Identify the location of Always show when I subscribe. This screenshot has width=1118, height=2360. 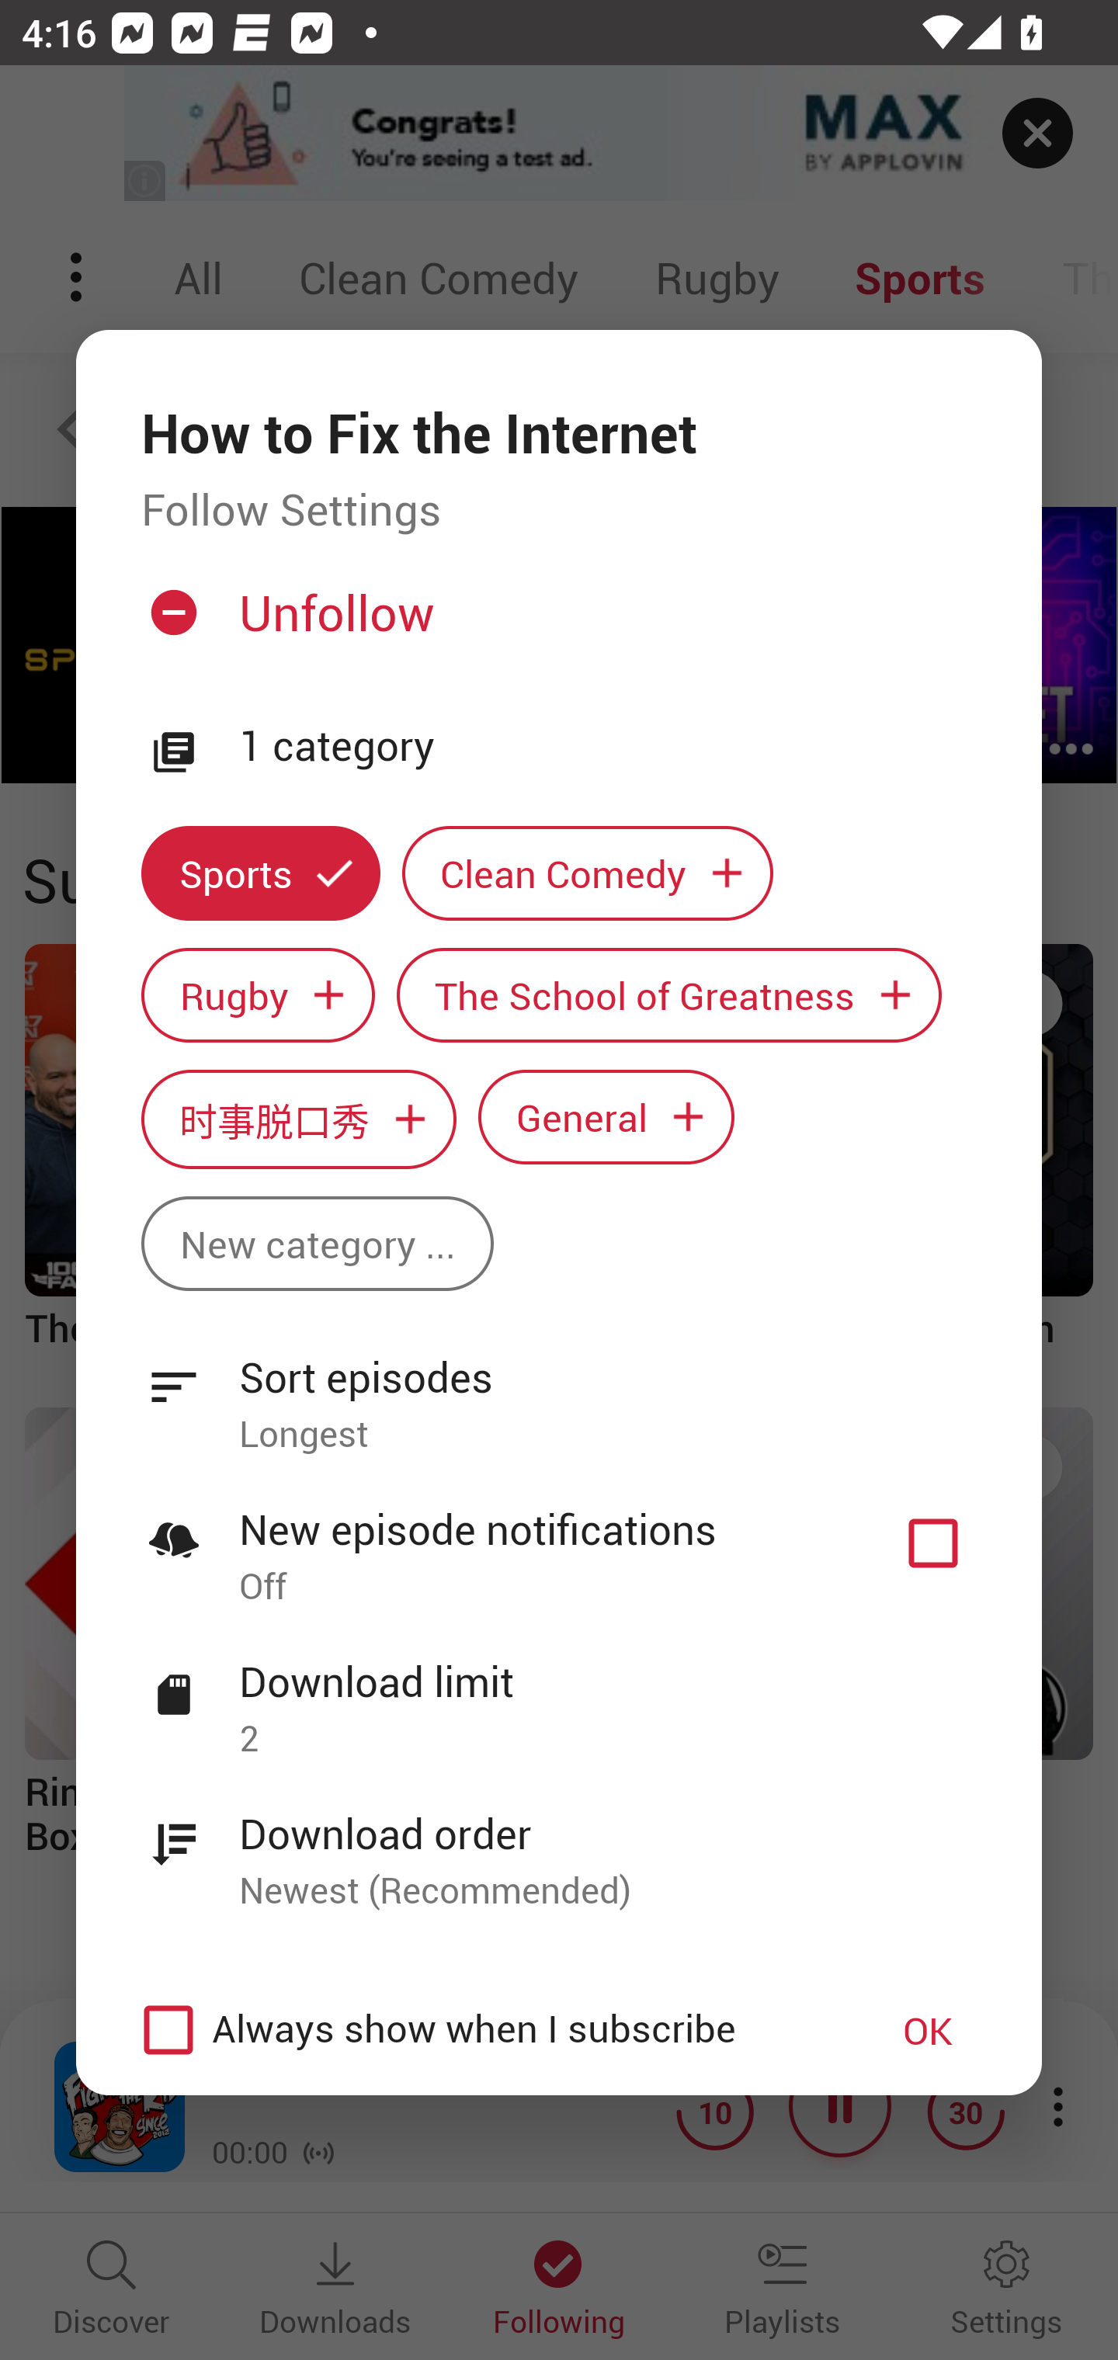
(483, 2031).